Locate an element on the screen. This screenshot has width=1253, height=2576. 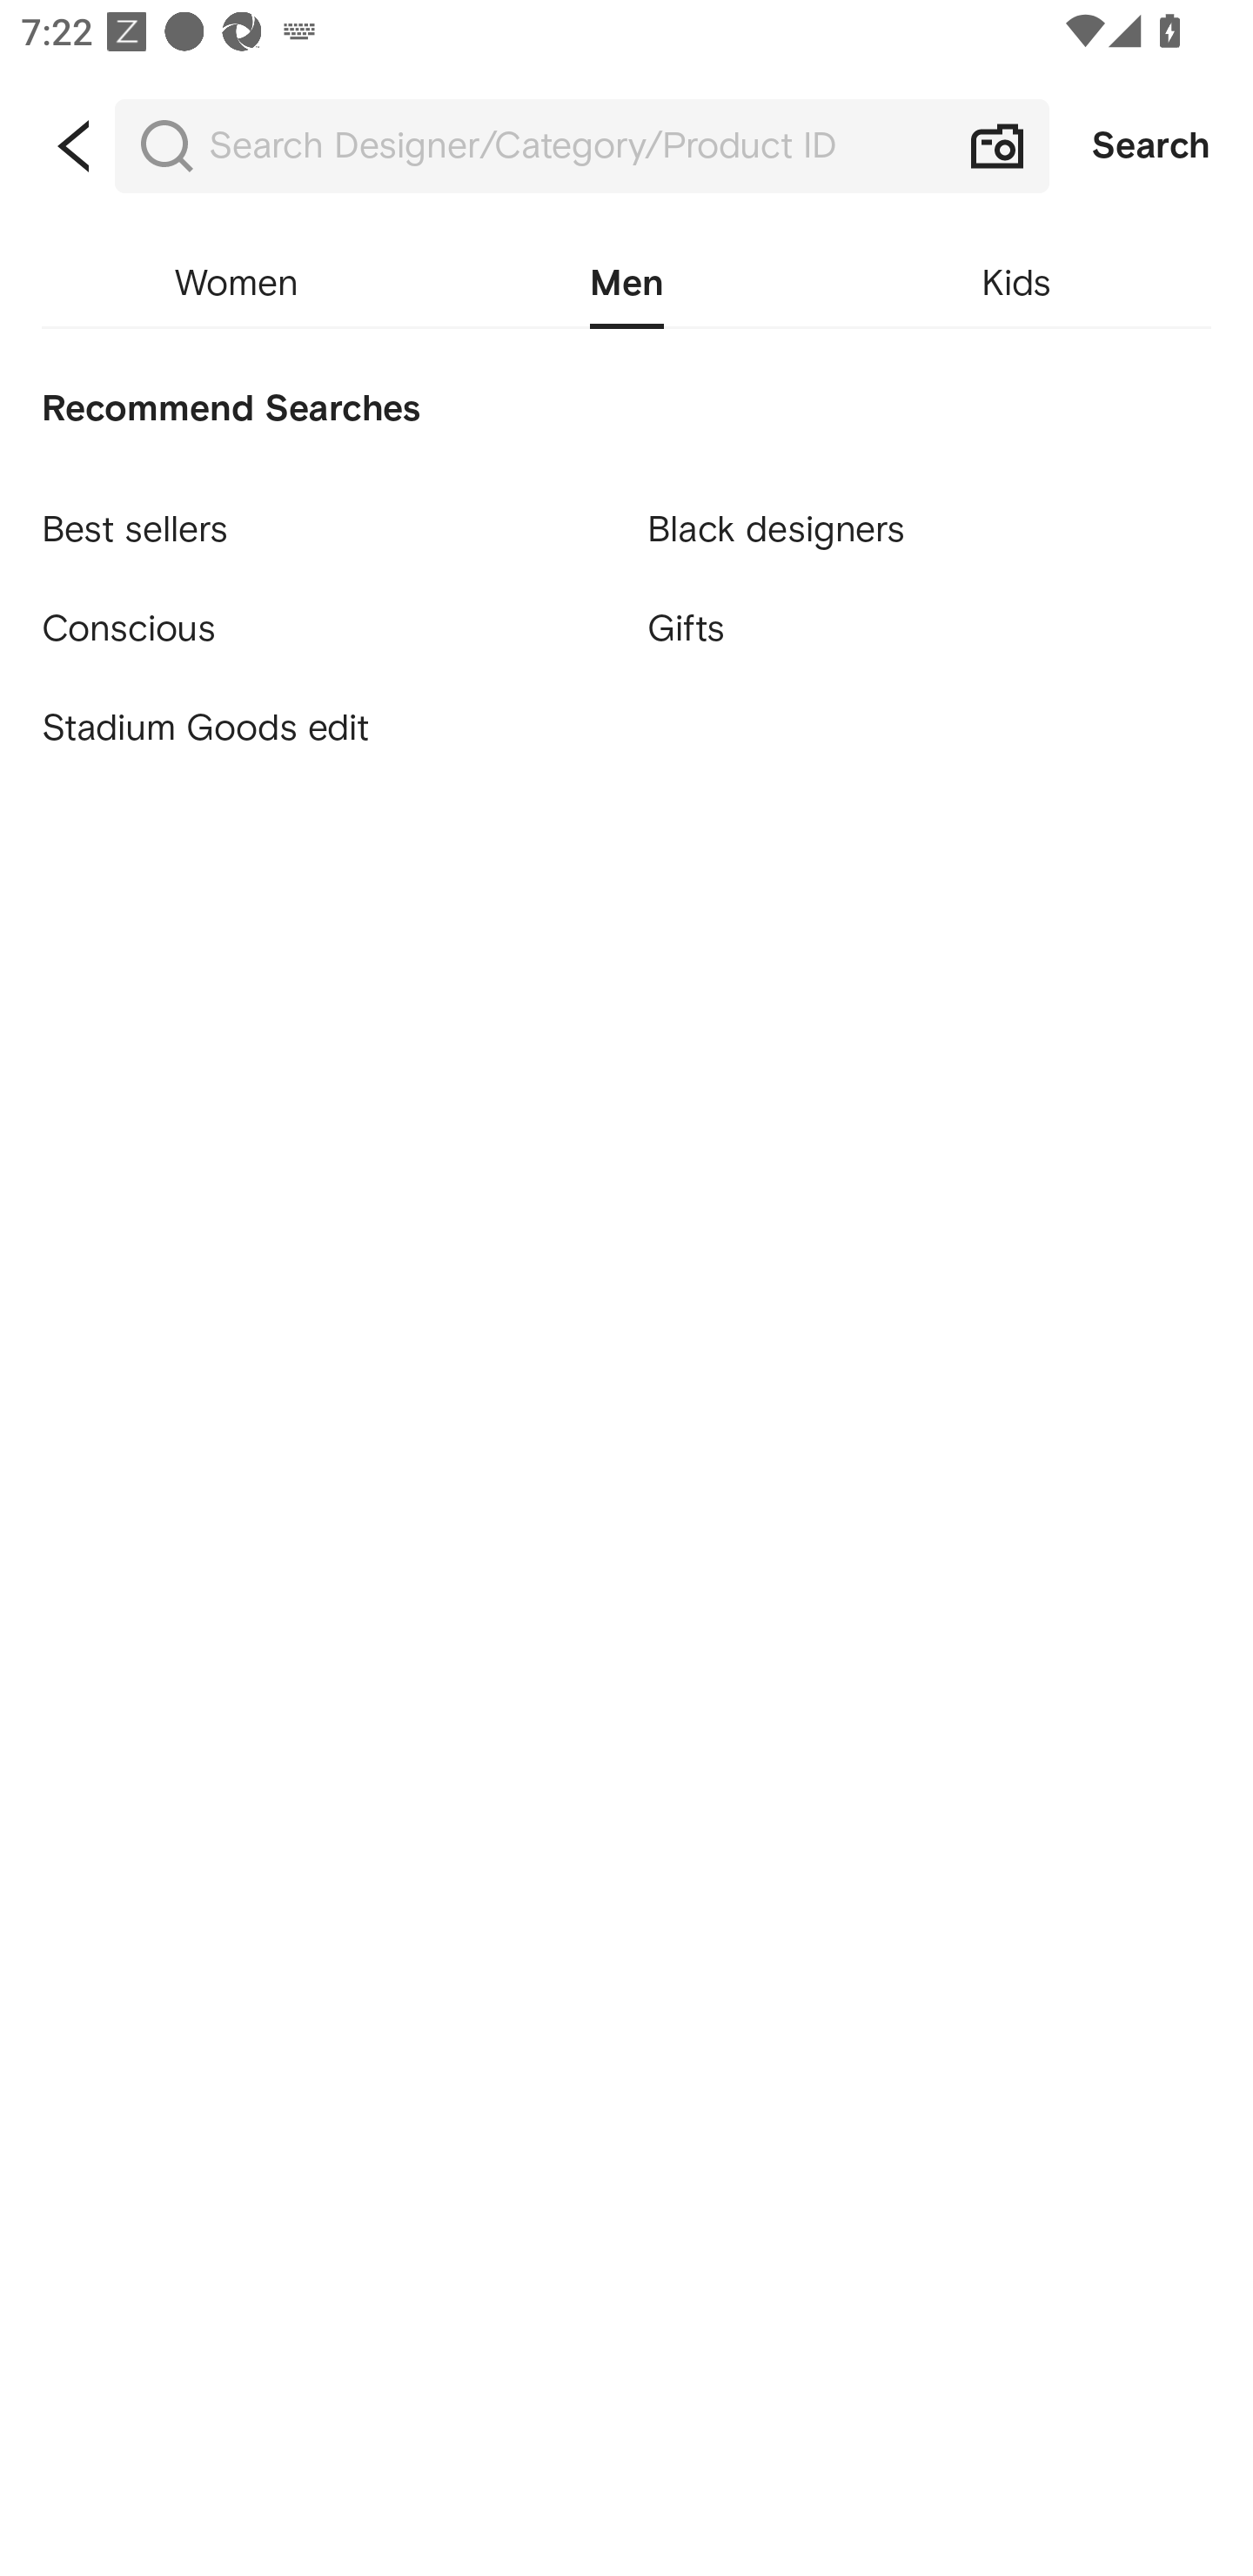
Conscious is located at coordinates (323, 615).